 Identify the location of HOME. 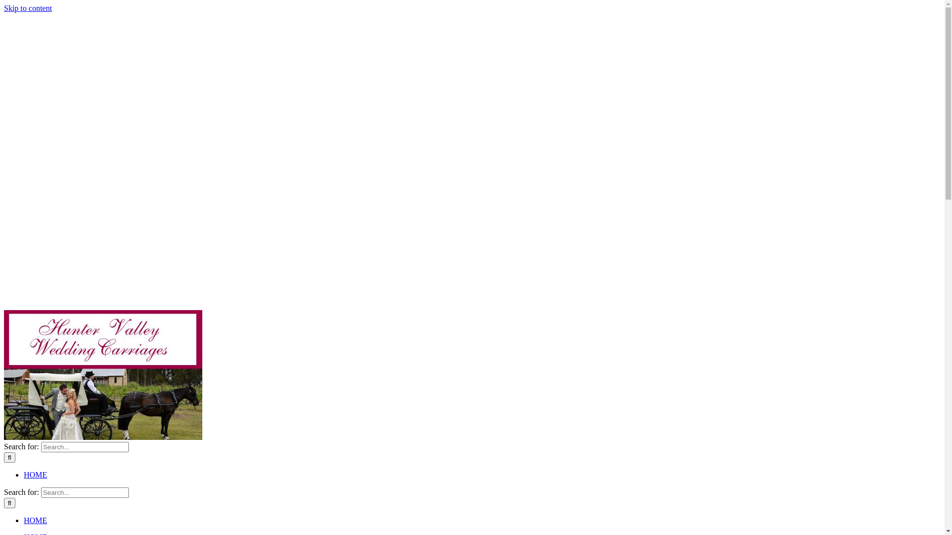
(41, 520).